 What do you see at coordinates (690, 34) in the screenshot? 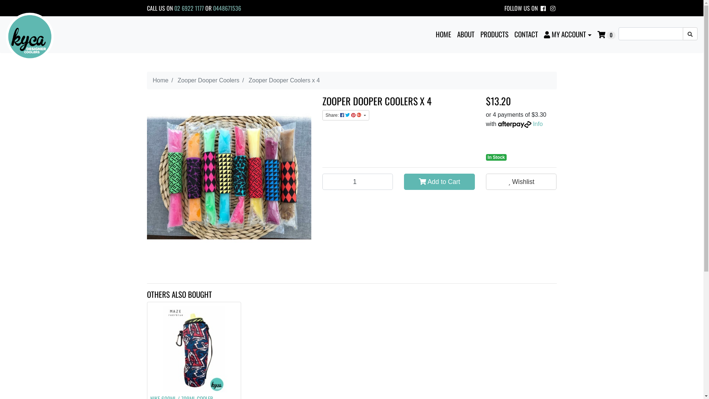
I see `Search` at bounding box center [690, 34].